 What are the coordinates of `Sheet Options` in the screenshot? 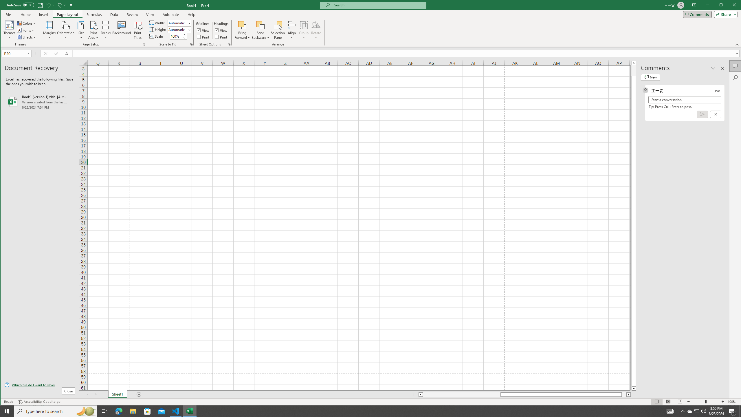 It's located at (229, 44).